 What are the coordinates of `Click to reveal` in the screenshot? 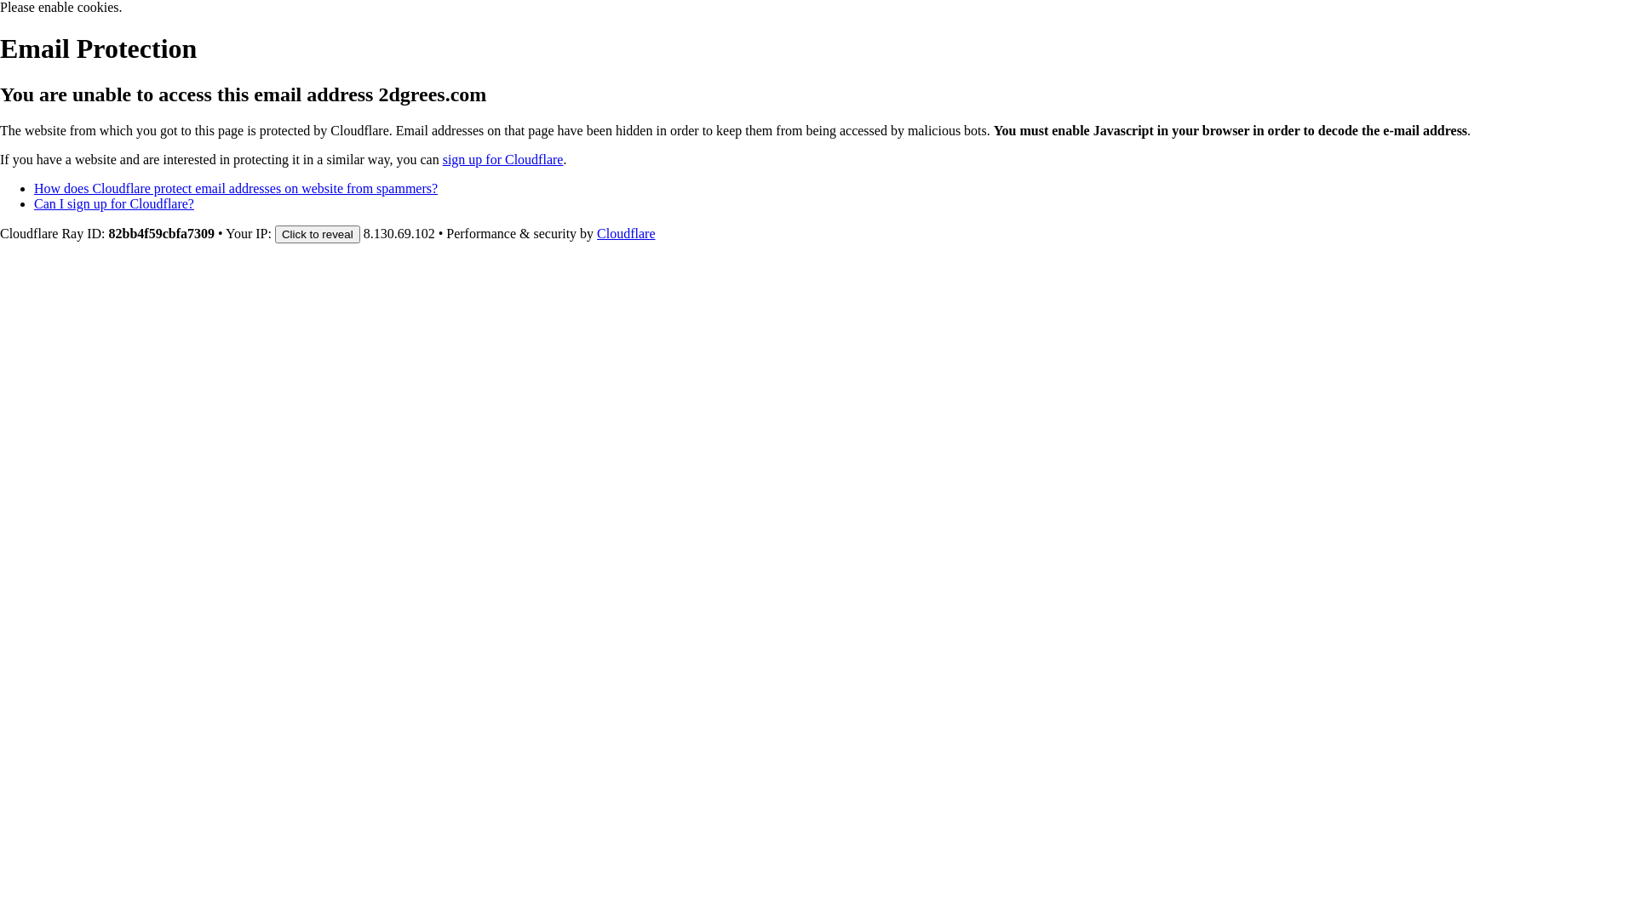 It's located at (318, 235).